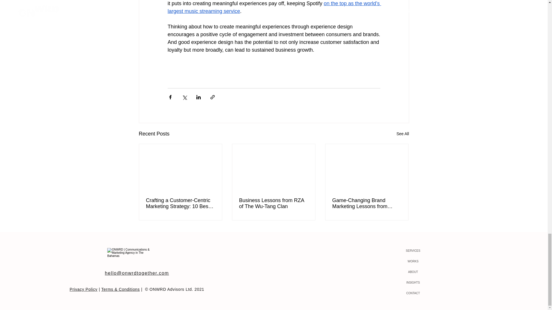  Describe the element at coordinates (273, 203) in the screenshot. I see `Business Lessons from RZA of The Wu-Tang Clan` at that location.